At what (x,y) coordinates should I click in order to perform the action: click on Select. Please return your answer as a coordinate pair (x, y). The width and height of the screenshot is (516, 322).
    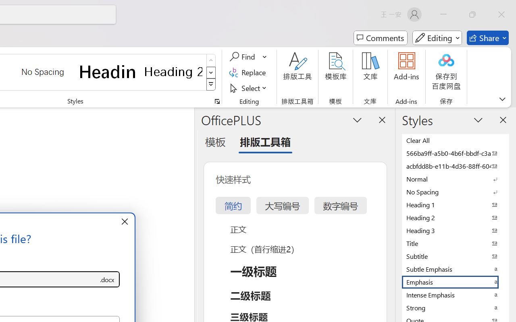
    Looking at the image, I should click on (249, 88).